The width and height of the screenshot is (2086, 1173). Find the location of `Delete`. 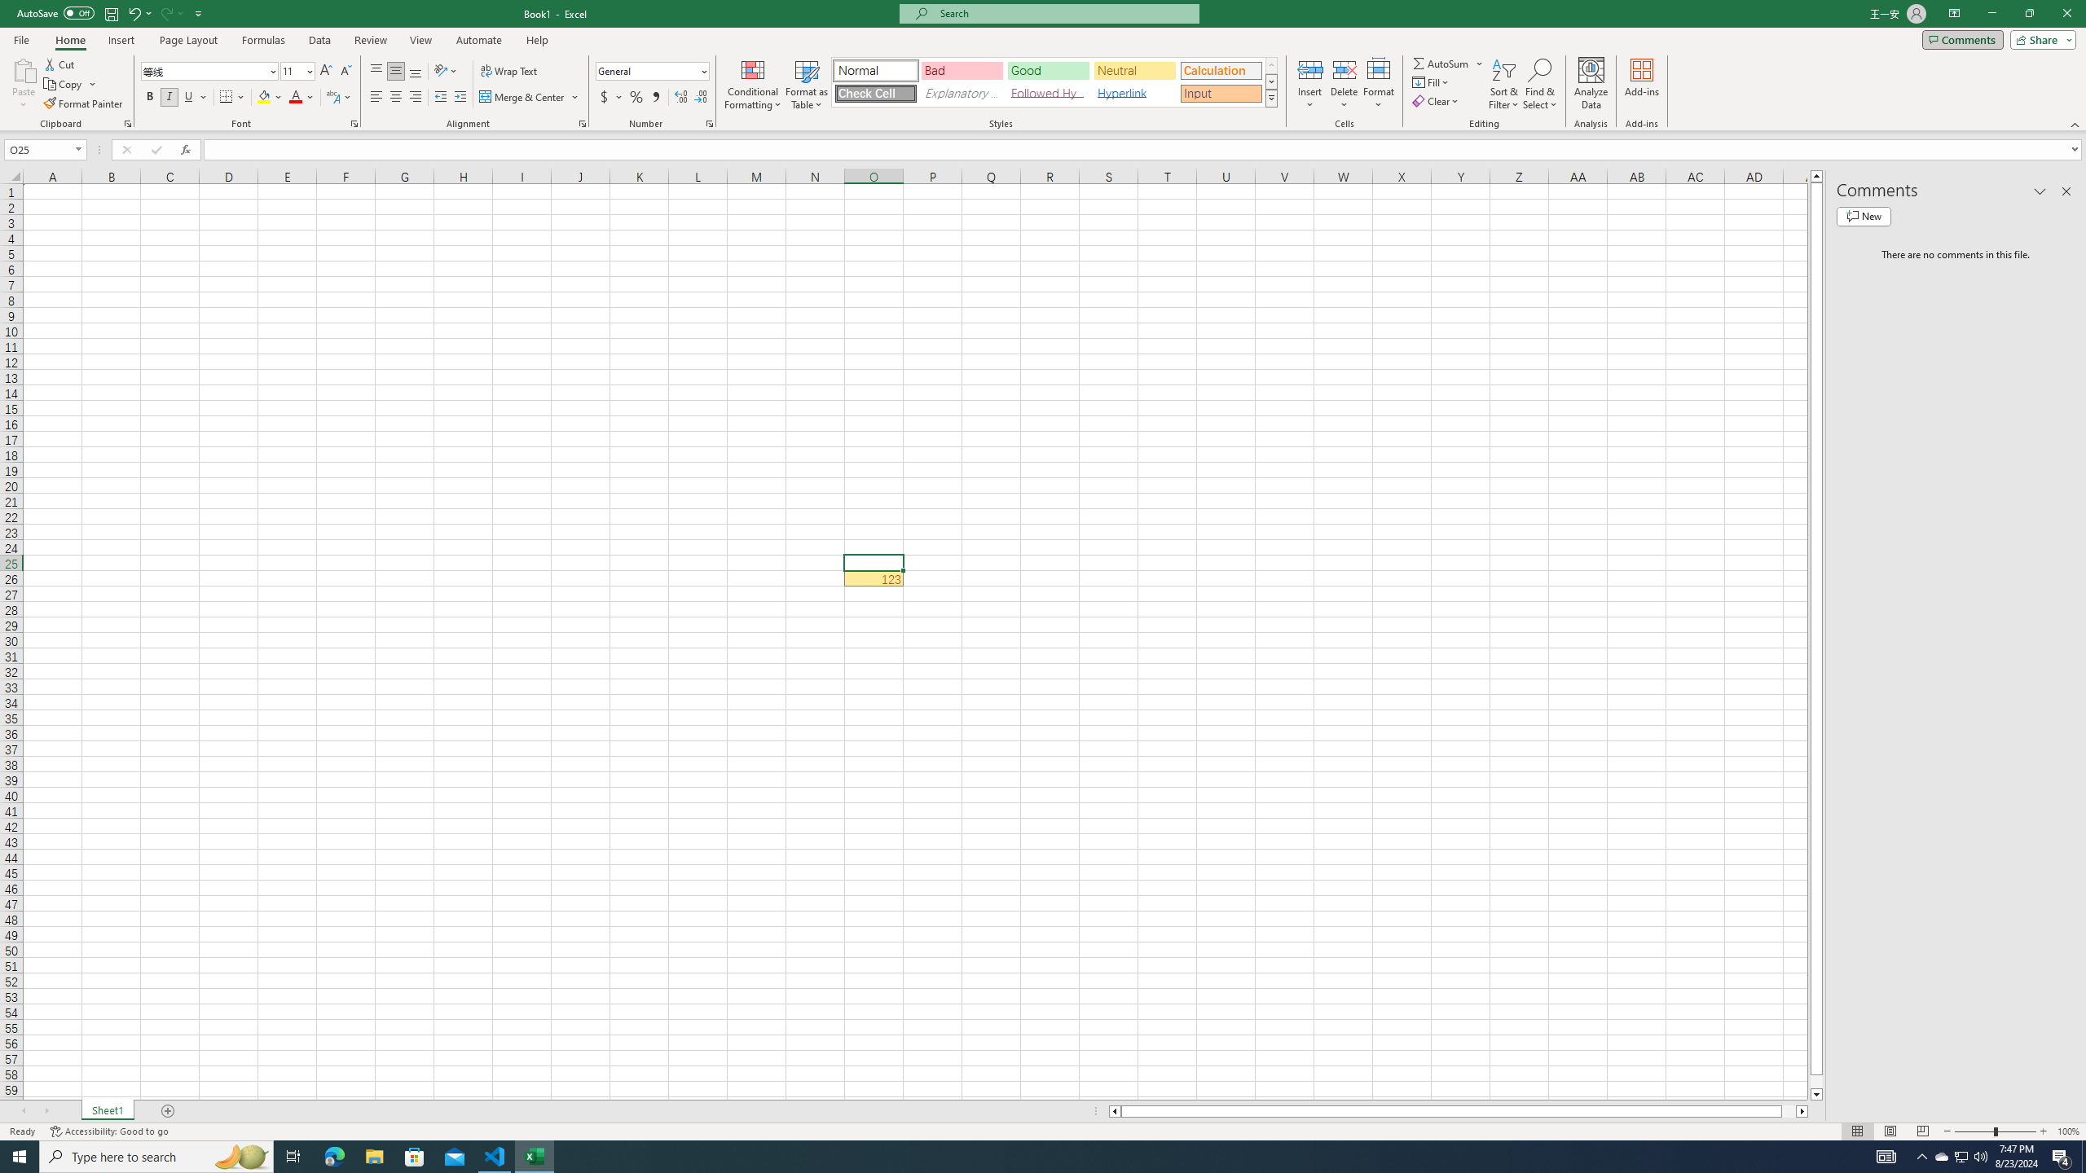

Delete is located at coordinates (1344, 84).